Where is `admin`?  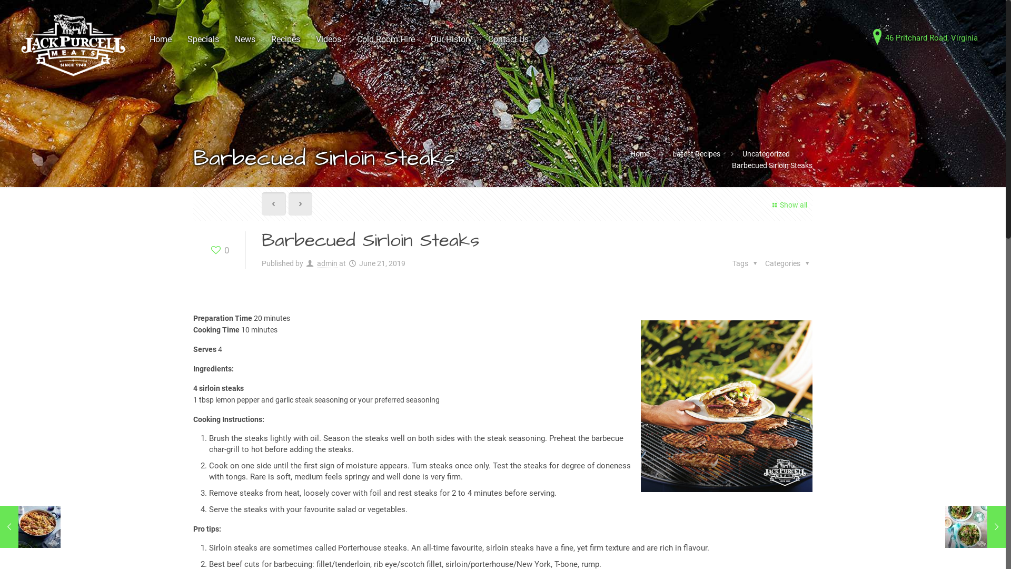 admin is located at coordinates (328, 263).